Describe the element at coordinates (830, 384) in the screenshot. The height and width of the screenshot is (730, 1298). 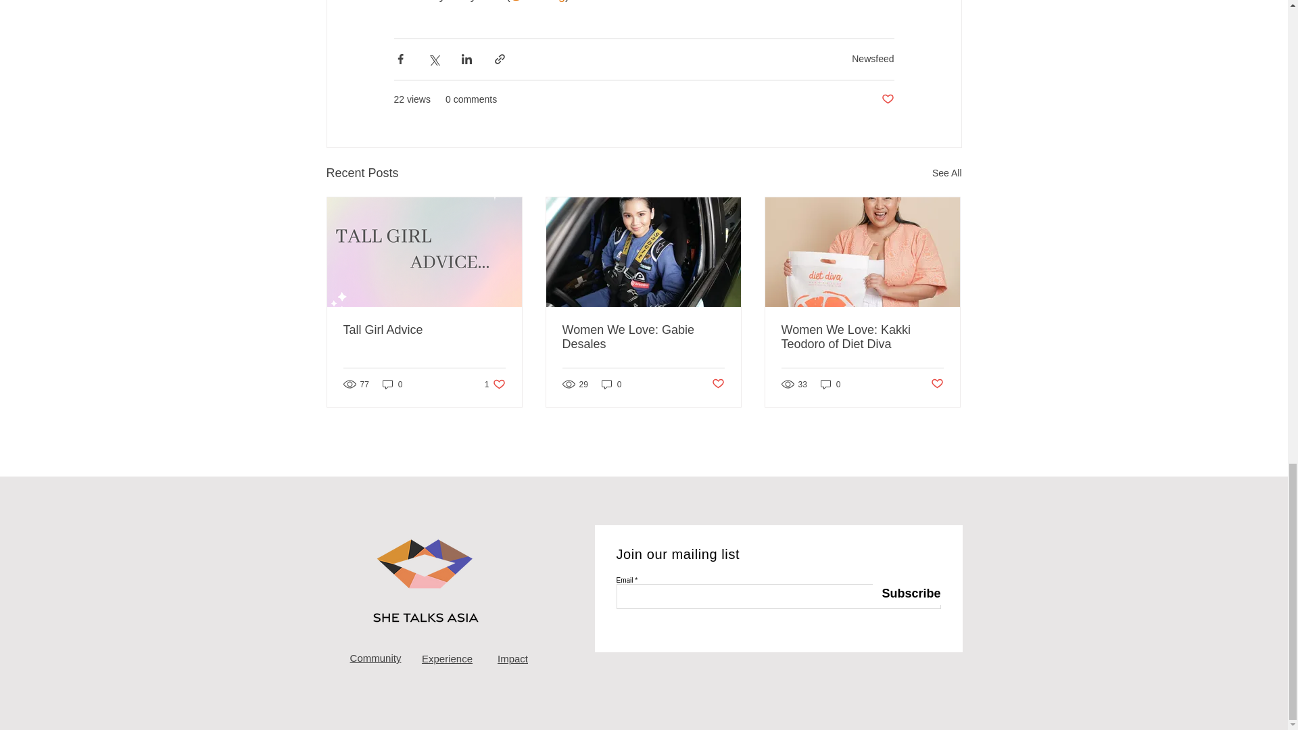
I see `0` at that location.